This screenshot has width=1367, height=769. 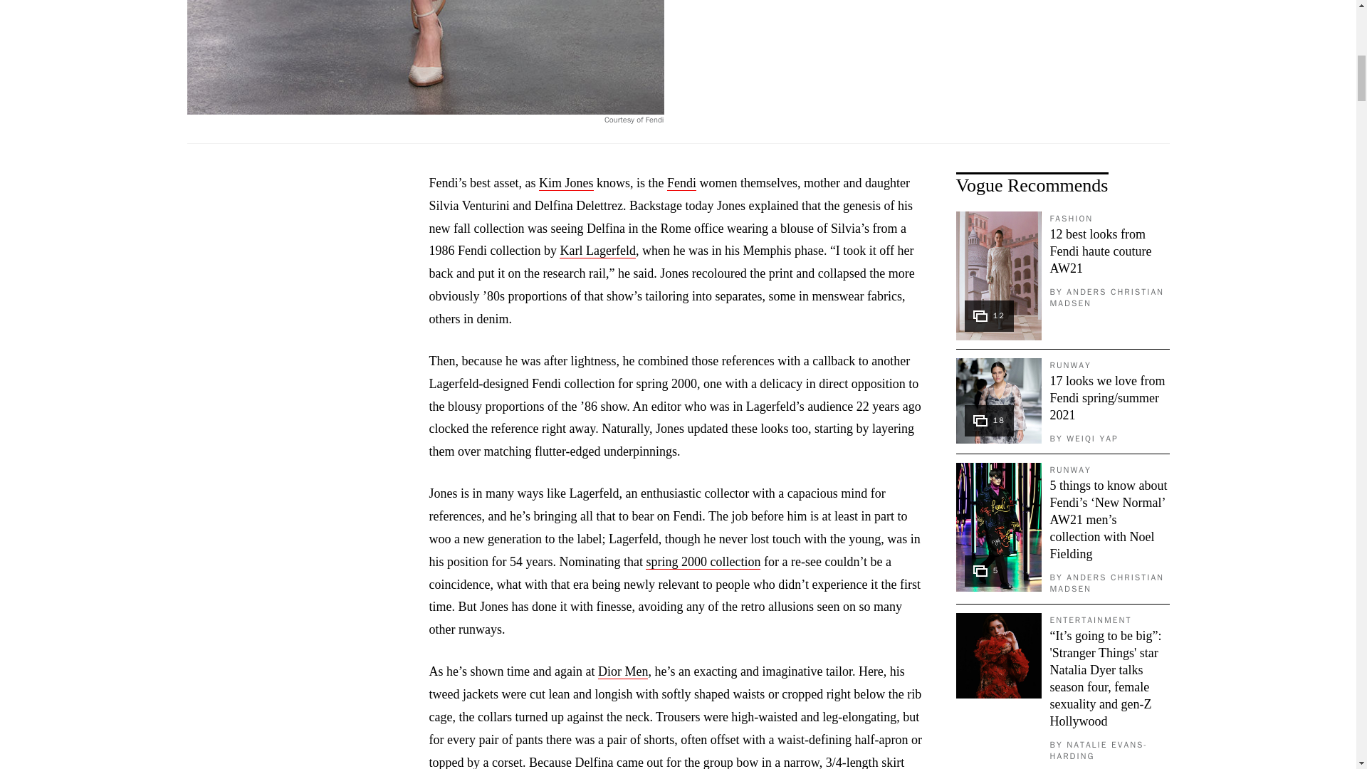 What do you see at coordinates (623, 671) in the screenshot?
I see `Dior Men` at bounding box center [623, 671].